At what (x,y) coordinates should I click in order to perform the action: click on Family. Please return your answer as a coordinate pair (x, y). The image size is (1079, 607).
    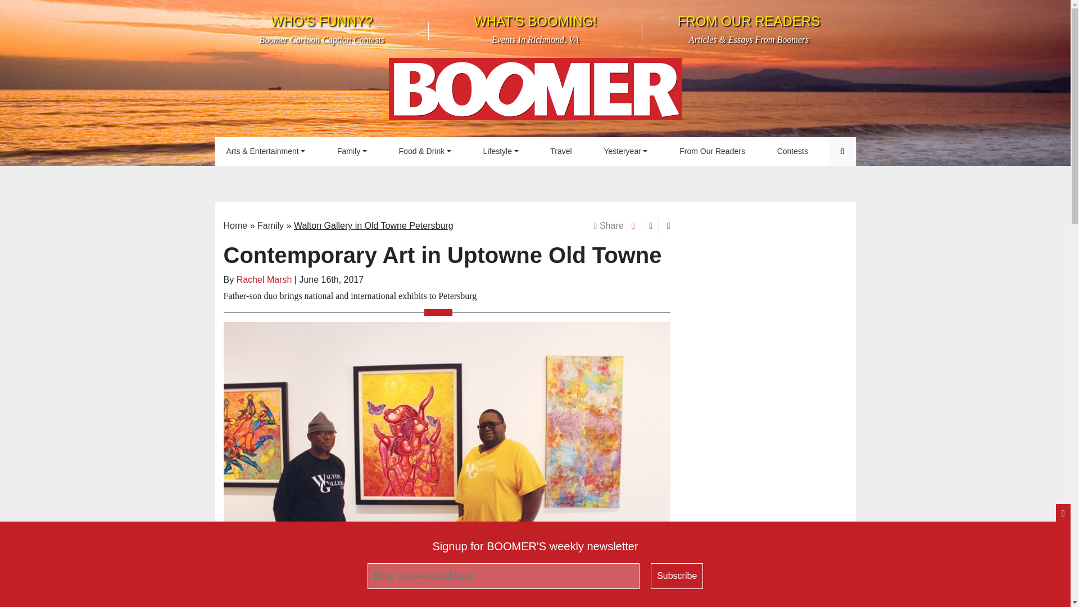
    Looking at the image, I should click on (352, 151).